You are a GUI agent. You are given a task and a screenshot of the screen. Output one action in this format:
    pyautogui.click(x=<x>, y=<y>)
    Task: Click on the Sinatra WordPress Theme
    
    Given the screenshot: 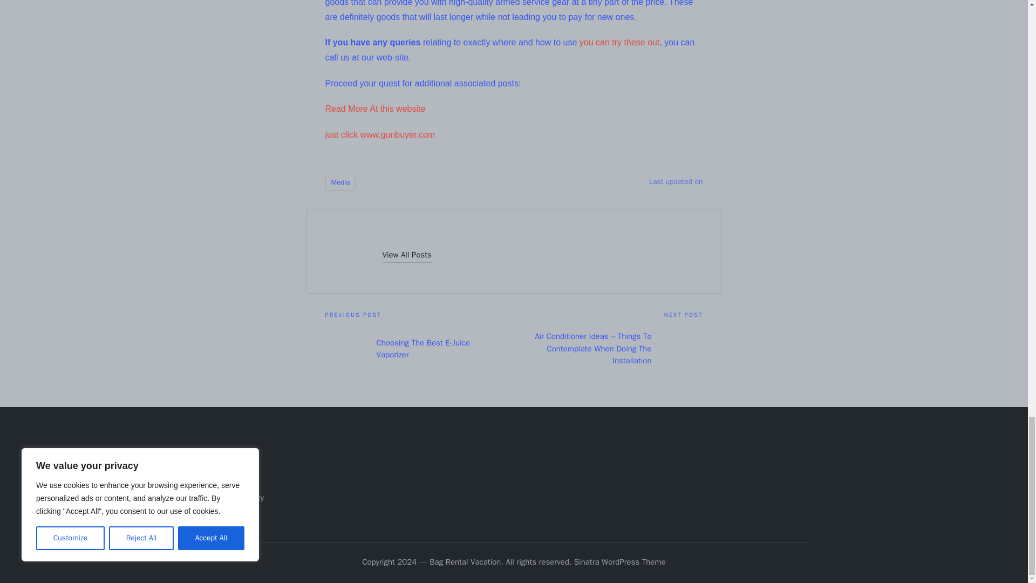 What is the action you would take?
    pyautogui.click(x=619, y=562)
    